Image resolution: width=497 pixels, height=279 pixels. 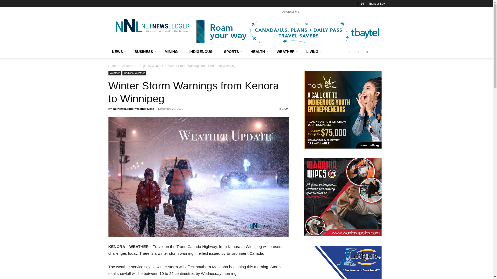 I want to click on Twitter, so click(x=358, y=52).